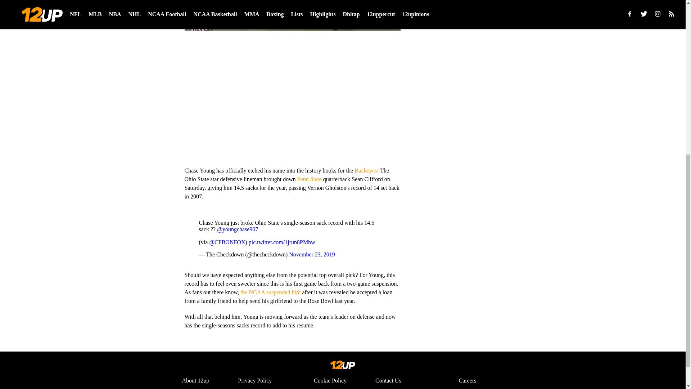 Image resolution: width=691 pixels, height=389 pixels. What do you see at coordinates (366, 170) in the screenshot?
I see `Buckeyes!` at bounding box center [366, 170].